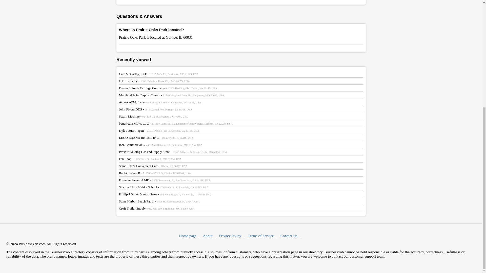 This screenshot has height=273, width=486. What do you see at coordinates (230, 236) in the screenshot?
I see `Privacy Policy` at bounding box center [230, 236].